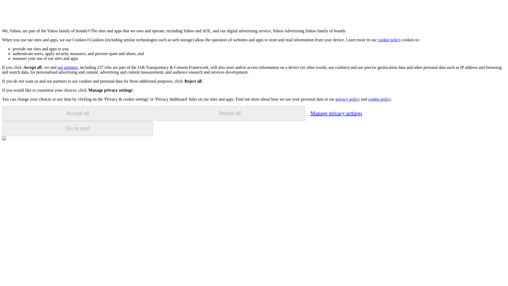 The image size is (508, 286). What do you see at coordinates (347, 99) in the screenshot?
I see `privacy policy` at bounding box center [347, 99].